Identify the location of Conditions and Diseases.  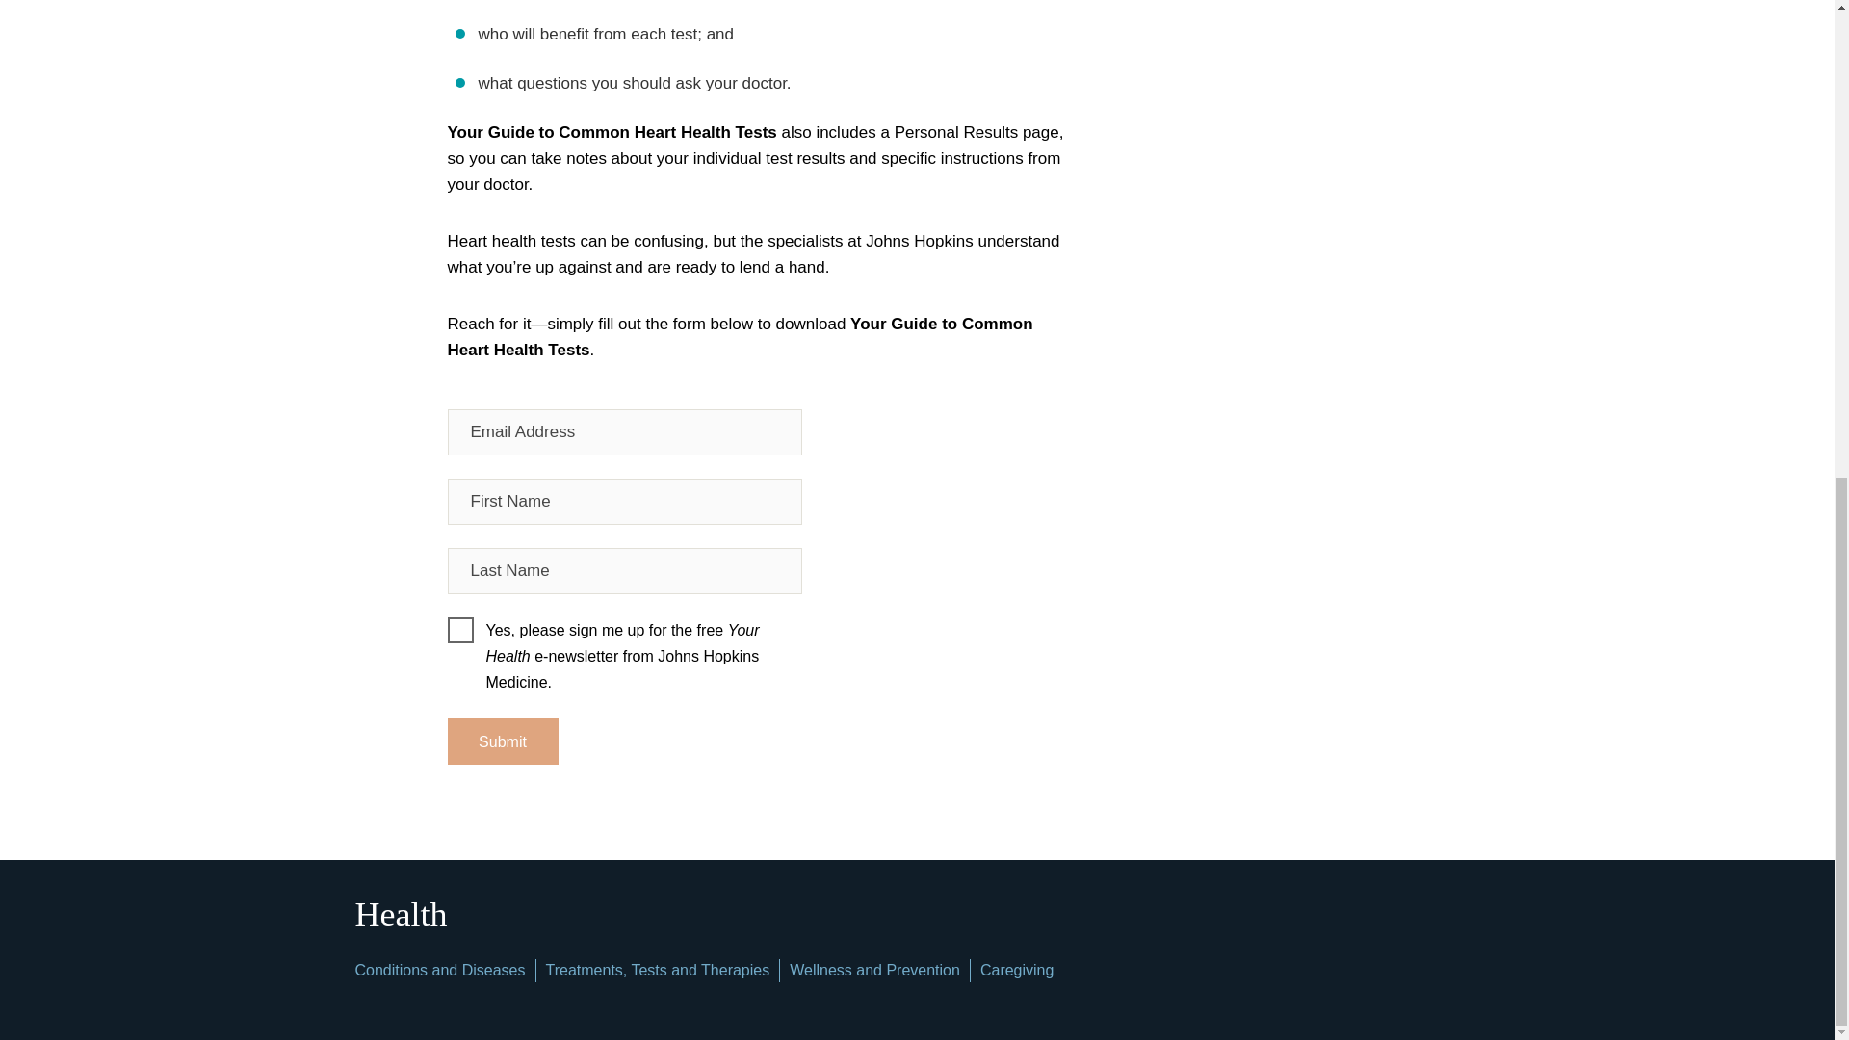
(439, 971).